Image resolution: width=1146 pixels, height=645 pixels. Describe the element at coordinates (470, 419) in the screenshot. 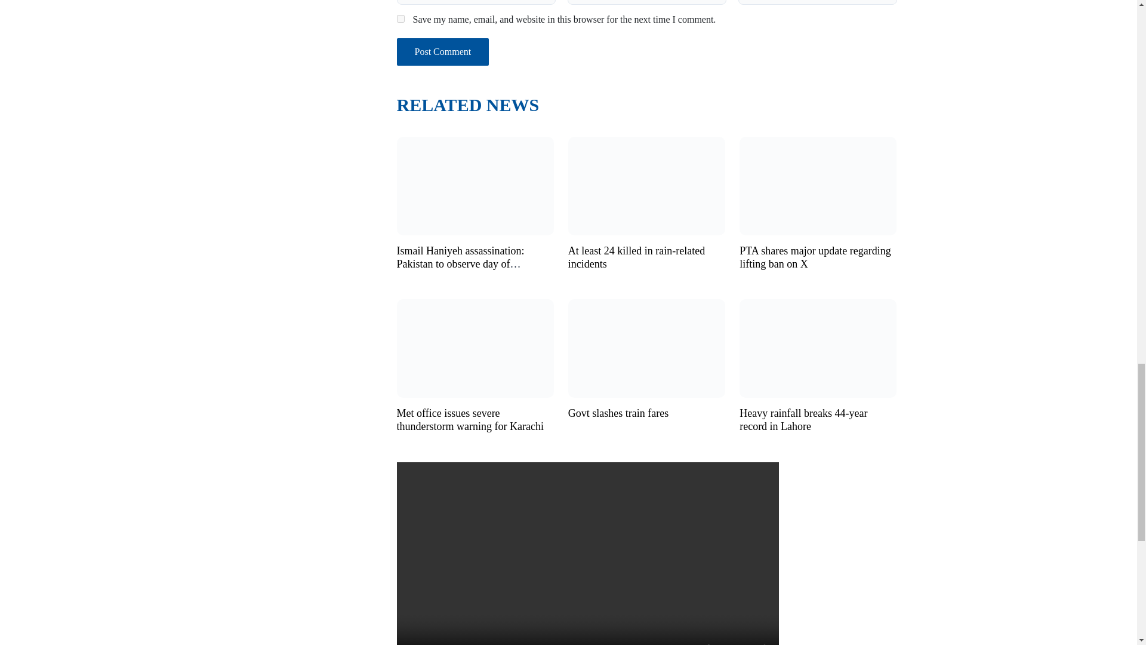

I see `Met office issues severe thunderstorm warning for Karachi` at that location.